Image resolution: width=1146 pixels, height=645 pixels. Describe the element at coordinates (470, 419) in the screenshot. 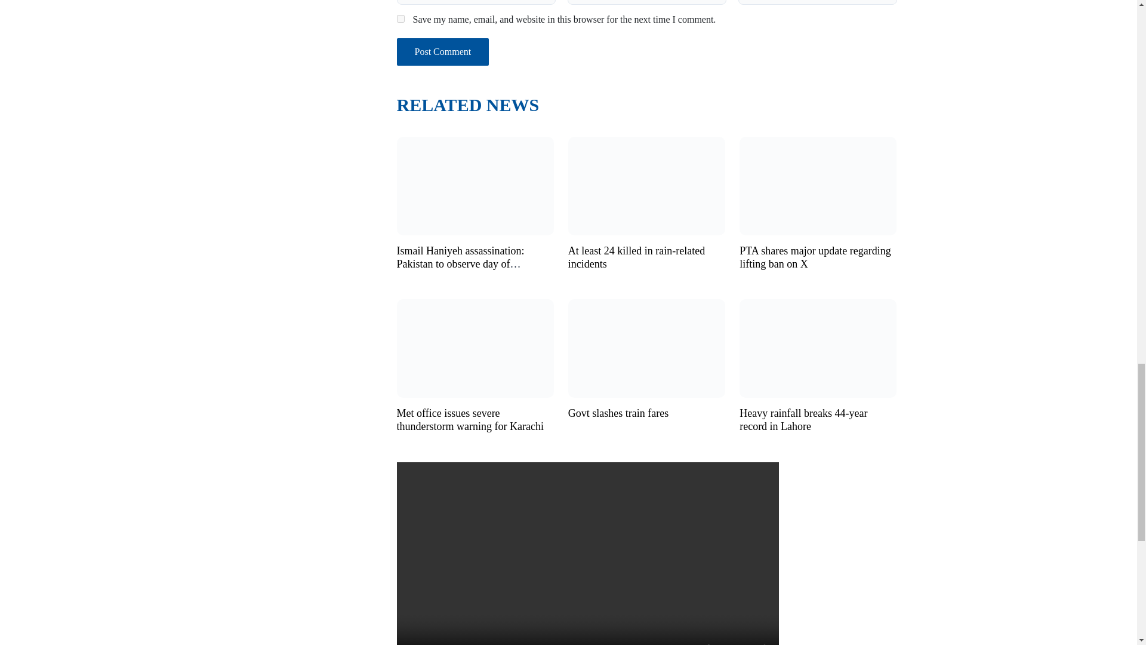

I see `Met office issues severe thunderstorm warning for Karachi` at that location.